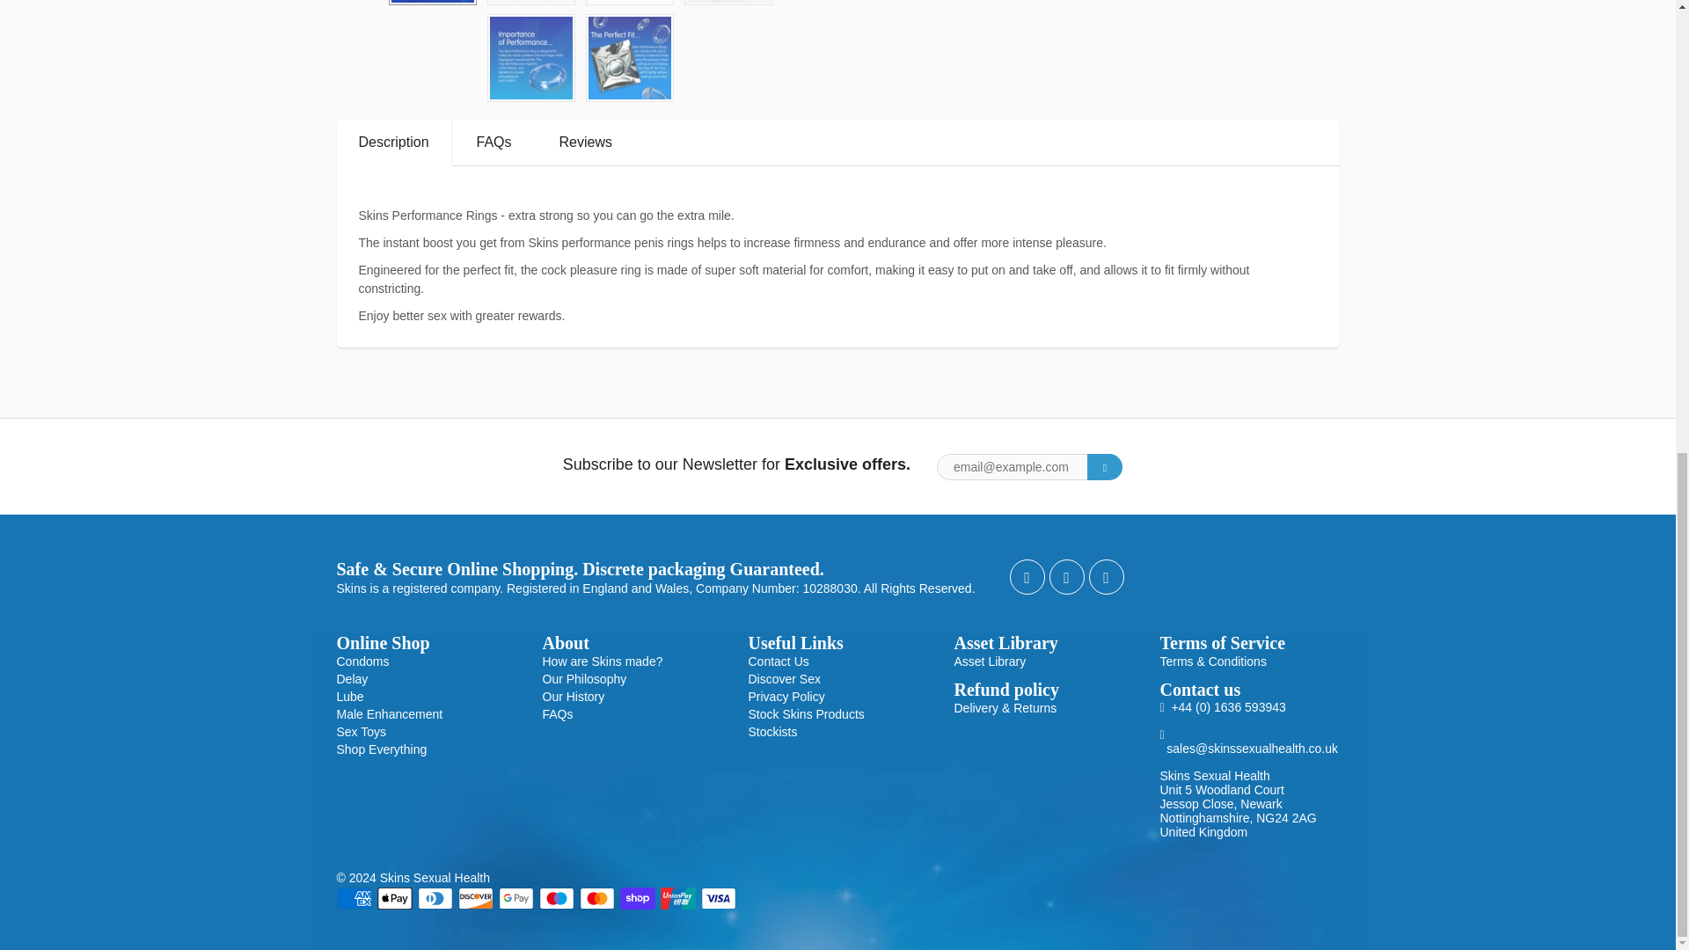 The width and height of the screenshot is (1689, 950). I want to click on Skins Performance Ring - Skins Sexual Health, so click(630, 3).